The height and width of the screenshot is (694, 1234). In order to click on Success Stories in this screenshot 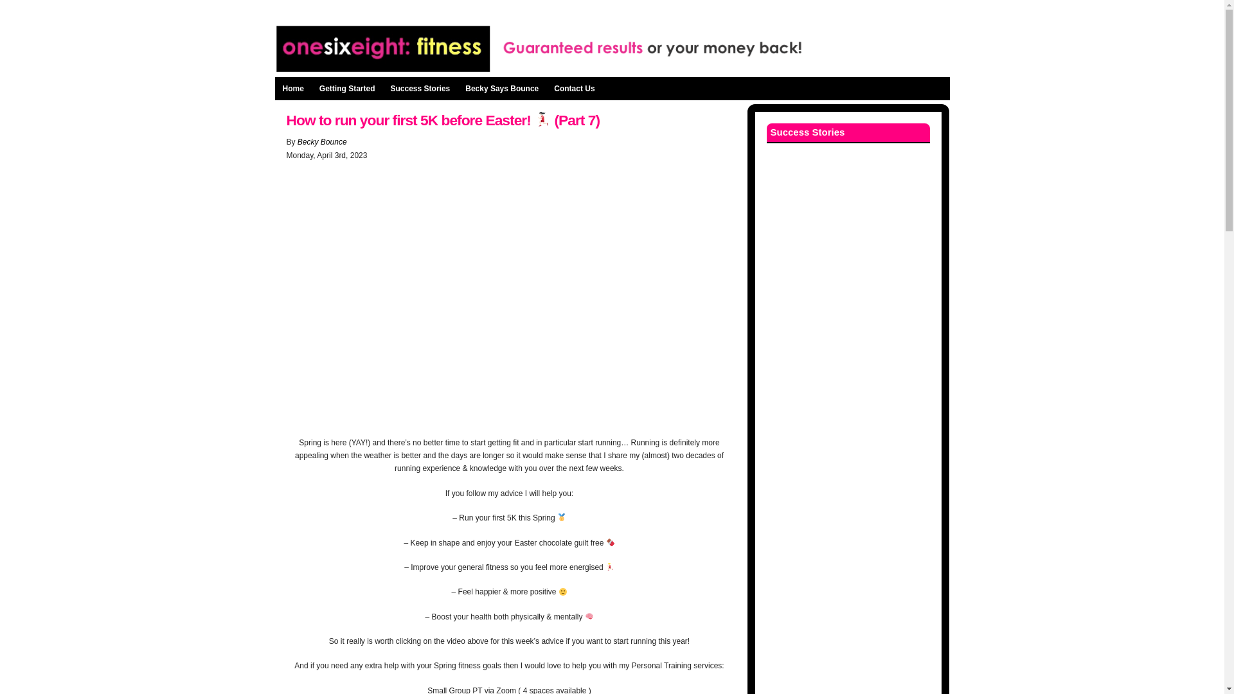, I will do `click(420, 88)`.